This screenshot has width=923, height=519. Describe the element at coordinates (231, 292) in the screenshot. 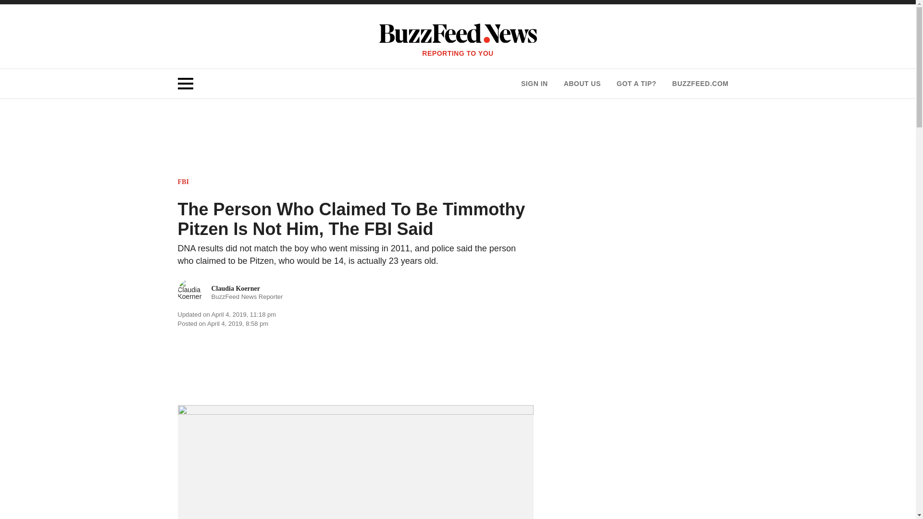

I see `GOT A TIP?` at that location.